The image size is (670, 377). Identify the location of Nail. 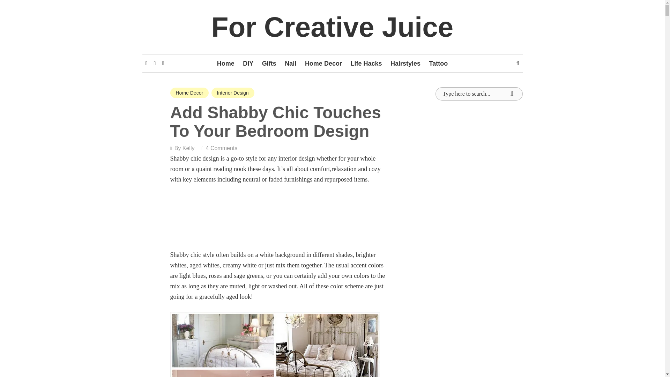
(290, 64).